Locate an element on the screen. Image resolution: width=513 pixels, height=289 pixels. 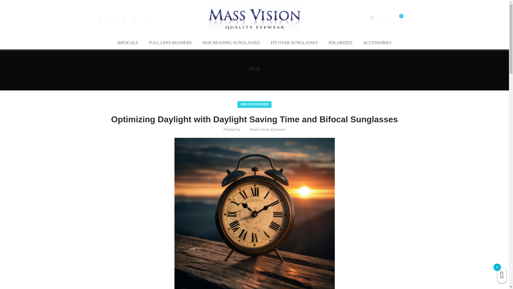
Mass Vision Eyewear is located at coordinates (268, 130).